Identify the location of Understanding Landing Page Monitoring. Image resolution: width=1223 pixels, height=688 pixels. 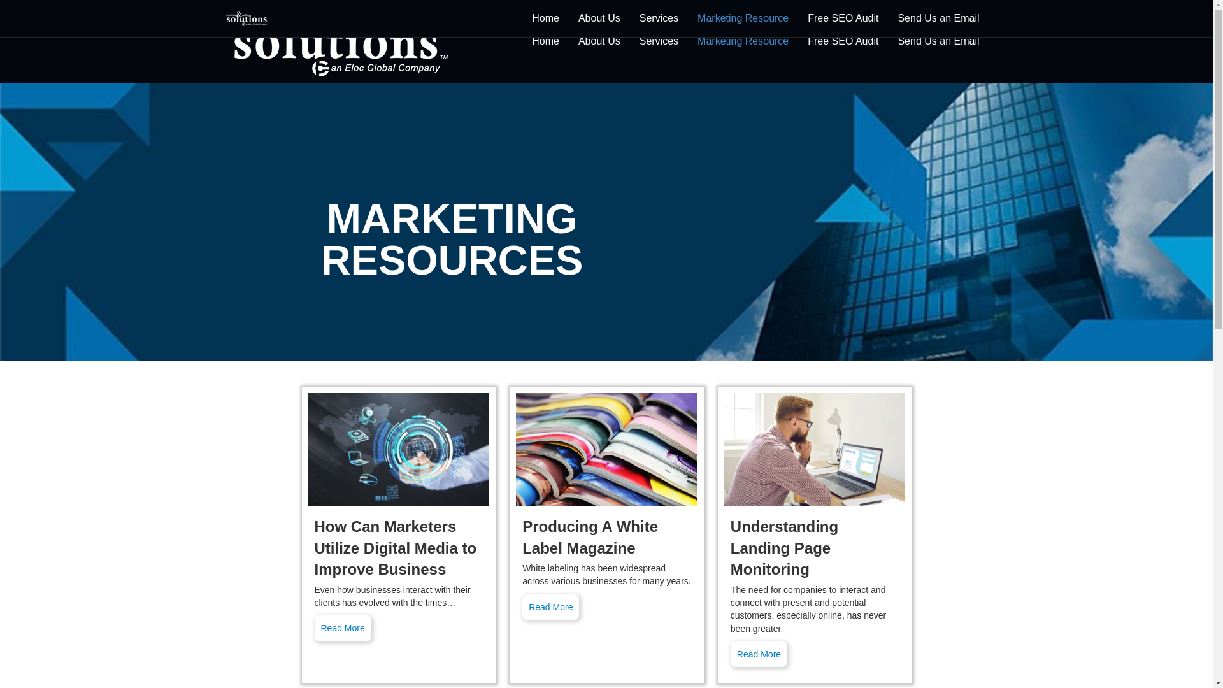
(759, 654).